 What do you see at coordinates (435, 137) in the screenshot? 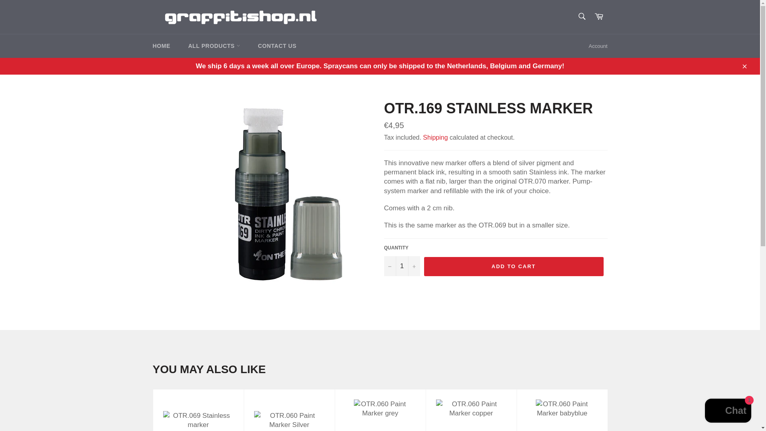
I see `Shipping` at bounding box center [435, 137].